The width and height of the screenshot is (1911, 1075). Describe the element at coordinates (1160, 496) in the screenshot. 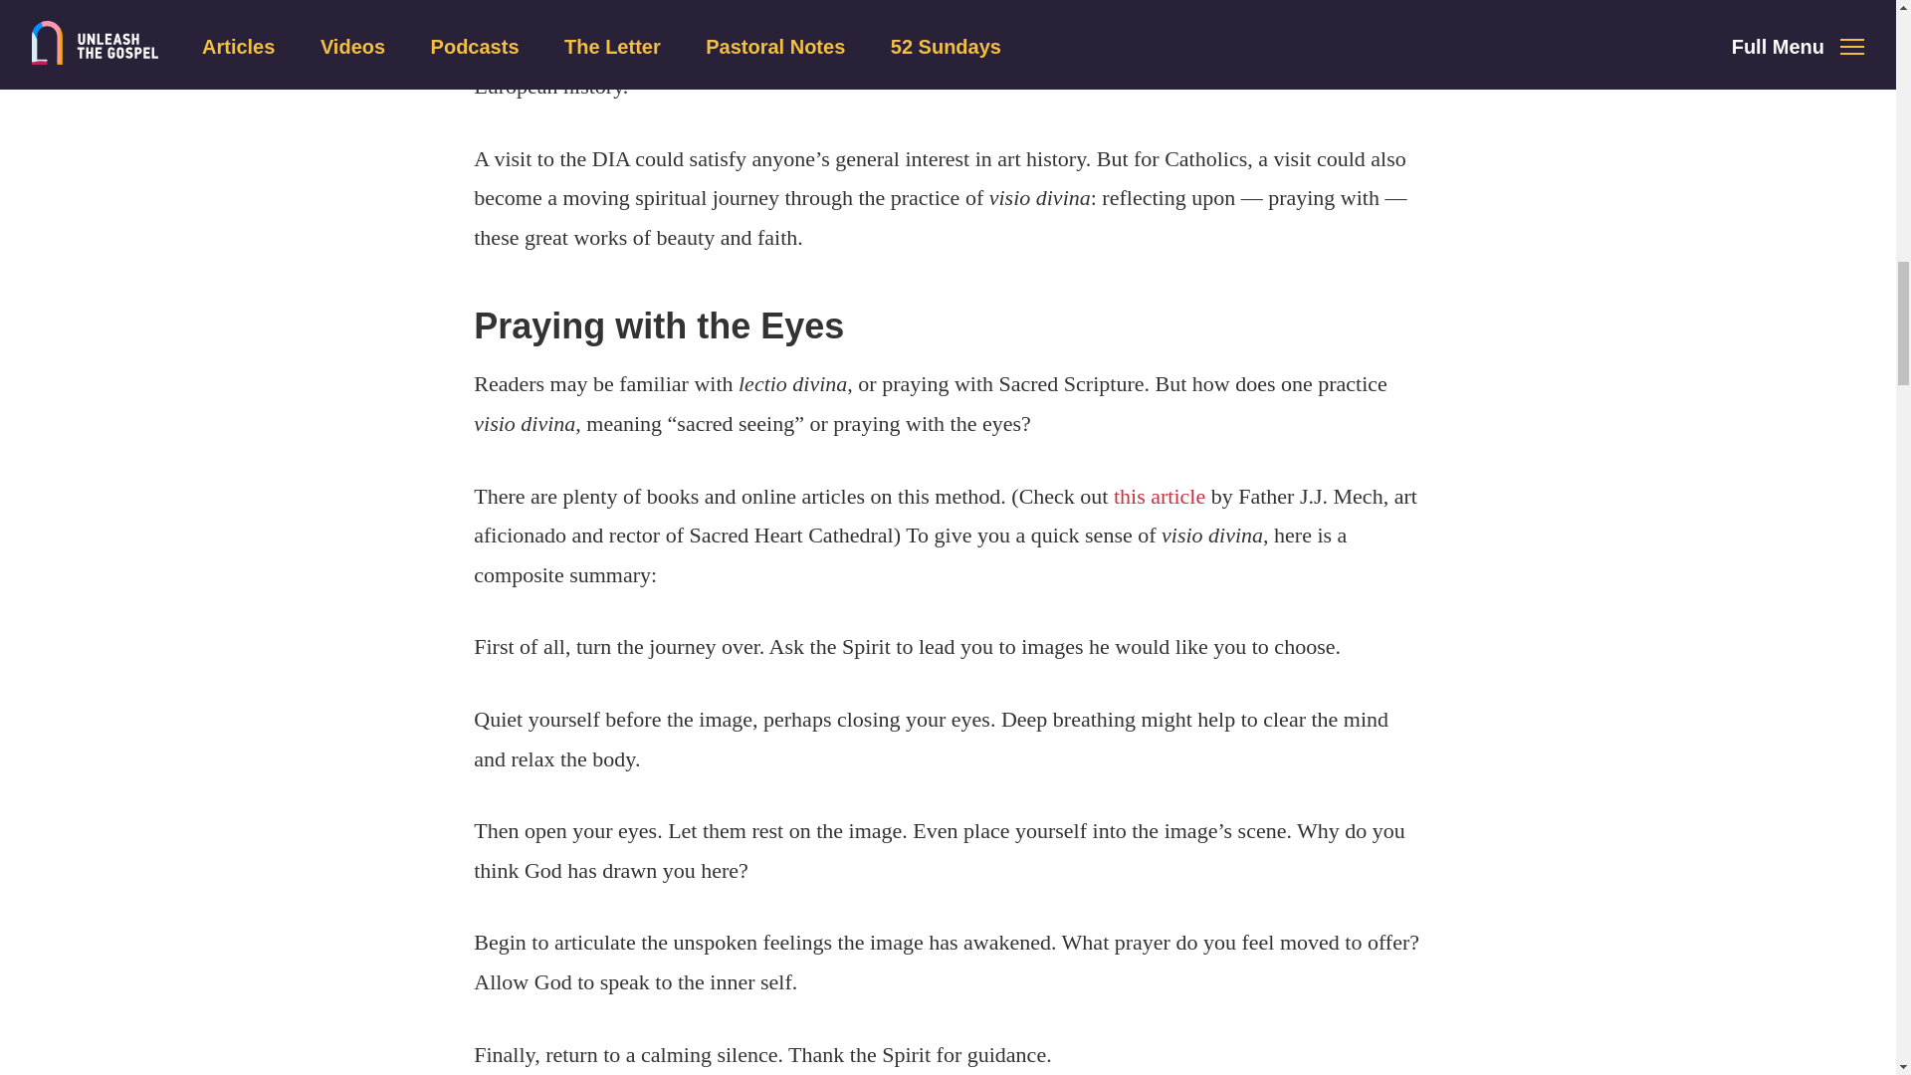

I see `this article` at that location.